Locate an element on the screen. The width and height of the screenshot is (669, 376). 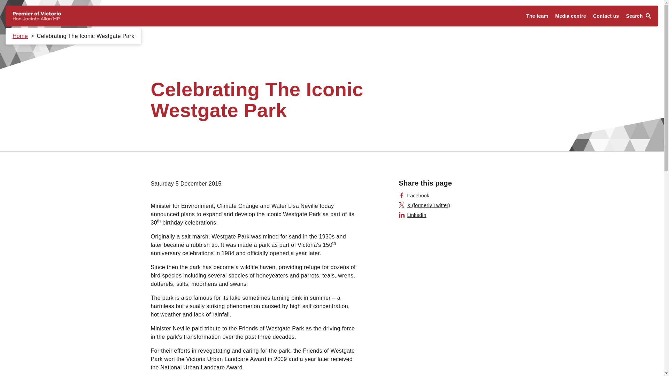
Home is located at coordinates (20, 36).